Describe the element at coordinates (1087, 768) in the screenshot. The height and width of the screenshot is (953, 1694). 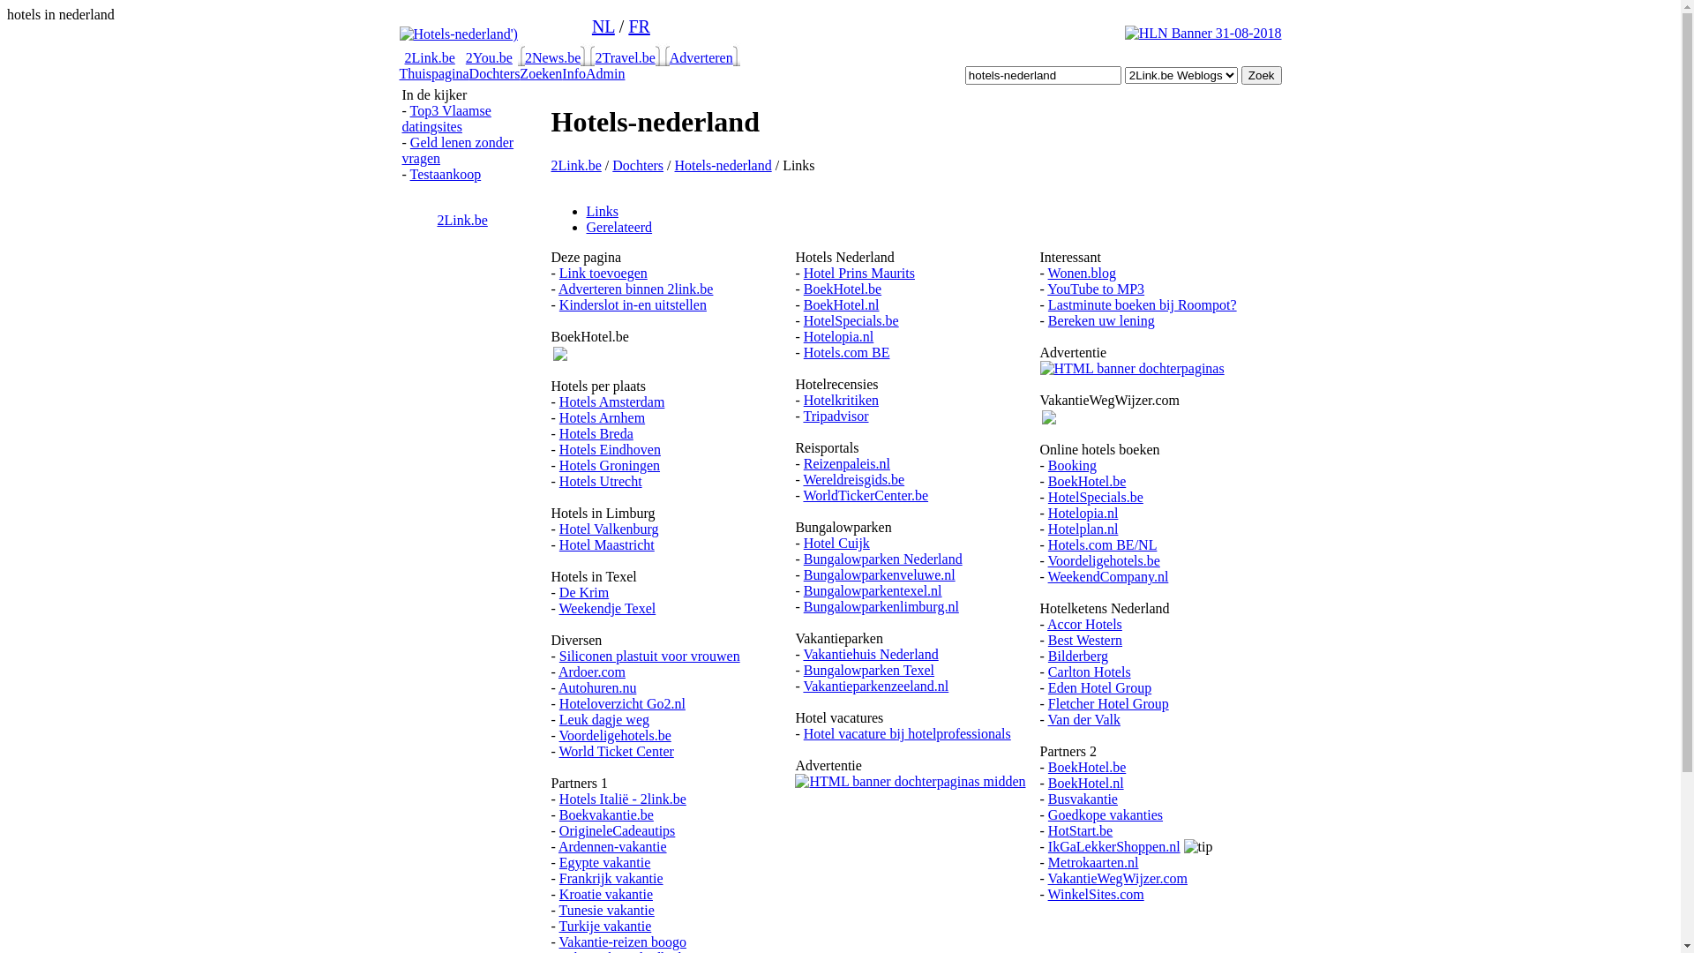
I see `BoekHotel.be` at that location.